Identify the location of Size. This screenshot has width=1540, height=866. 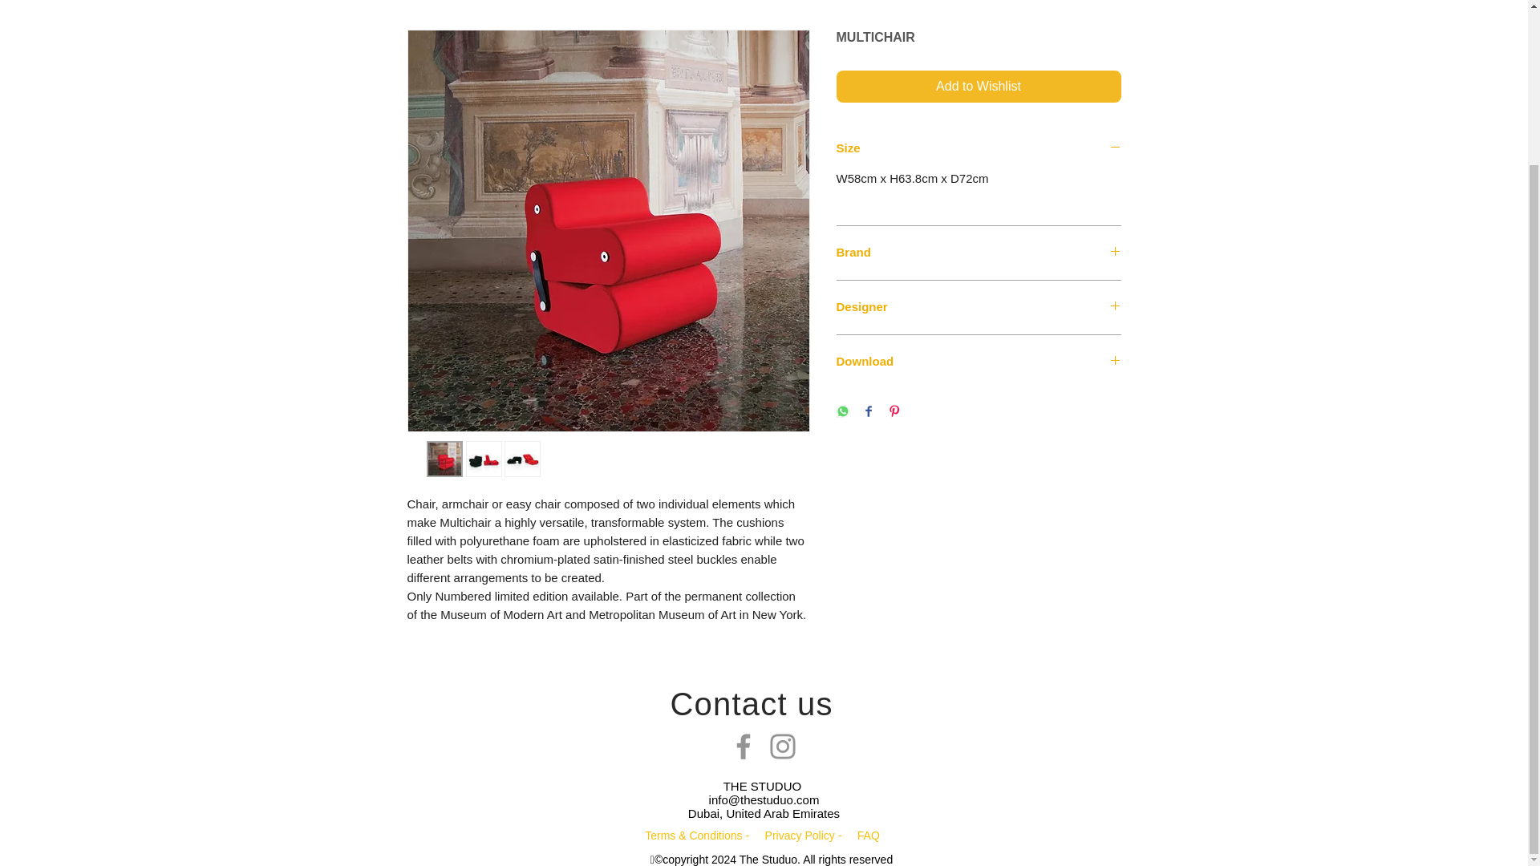
(979, 149).